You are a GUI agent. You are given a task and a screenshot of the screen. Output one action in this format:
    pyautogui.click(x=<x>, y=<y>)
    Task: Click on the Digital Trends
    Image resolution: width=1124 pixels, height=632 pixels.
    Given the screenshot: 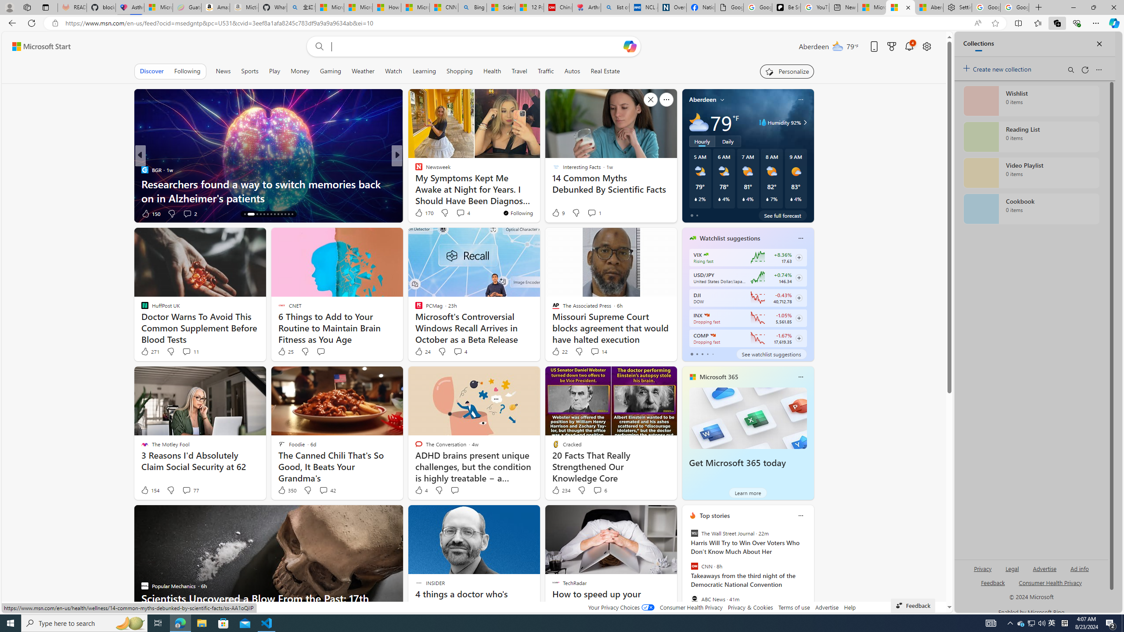 What is the action you would take?
    pyautogui.click(x=415, y=169)
    